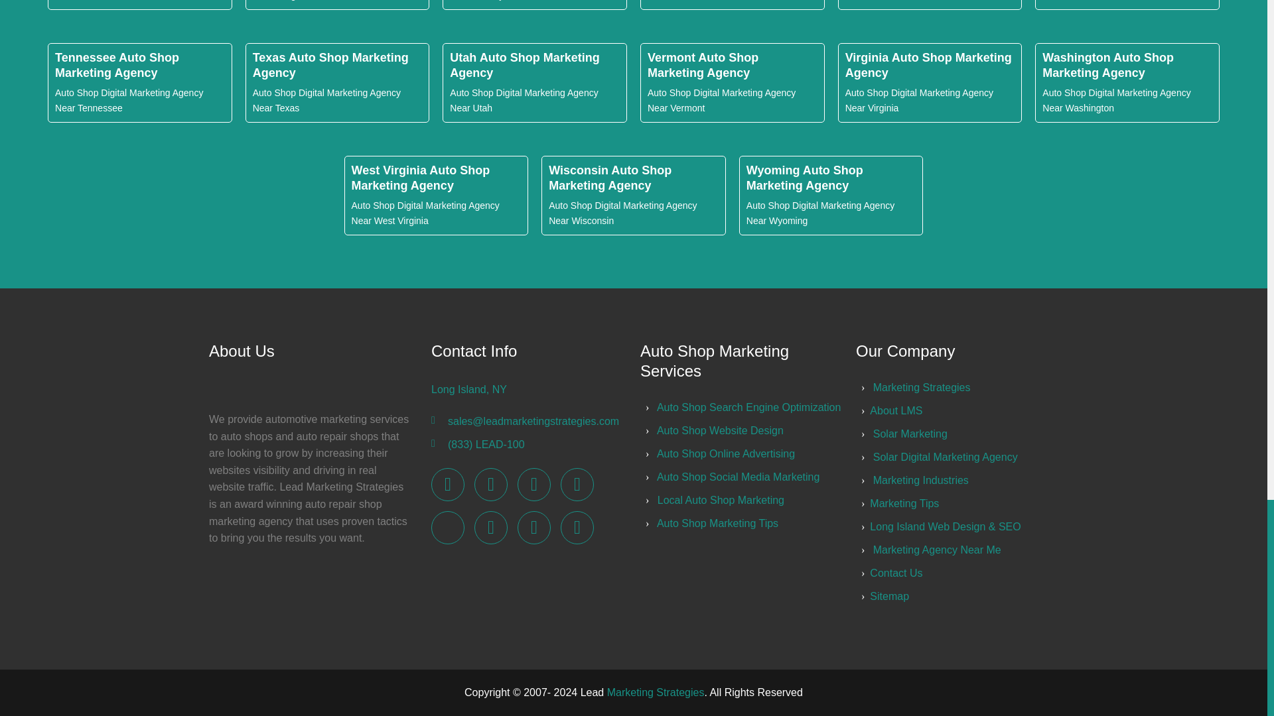  I want to click on Reputation Management, so click(726, 453).